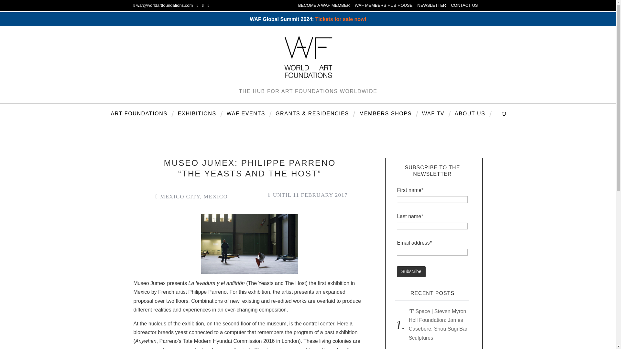  What do you see at coordinates (324, 7) in the screenshot?
I see `BECOME A WAF MEMBER` at bounding box center [324, 7].